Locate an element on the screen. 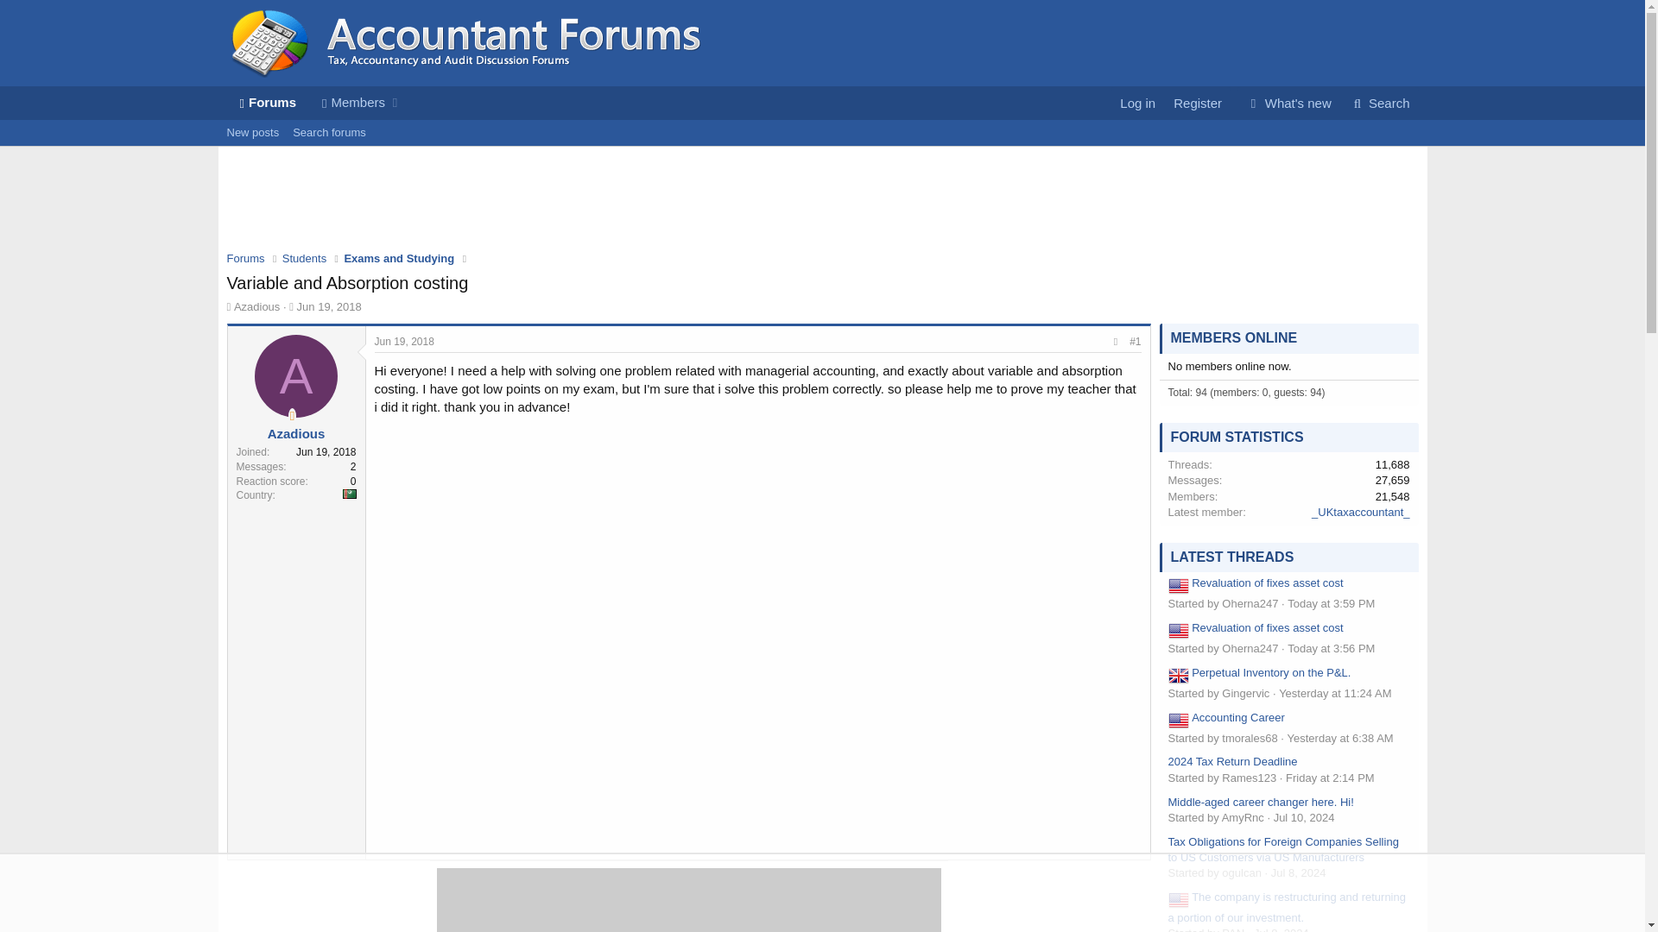 The width and height of the screenshot is (1658, 932). New posts is located at coordinates (1288, 104).